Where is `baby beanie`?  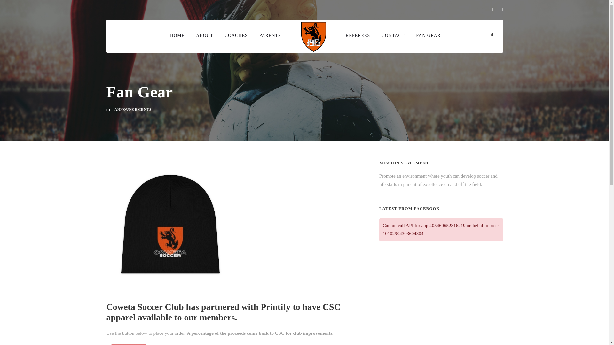 baby beanie is located at coordinates (170, 224).